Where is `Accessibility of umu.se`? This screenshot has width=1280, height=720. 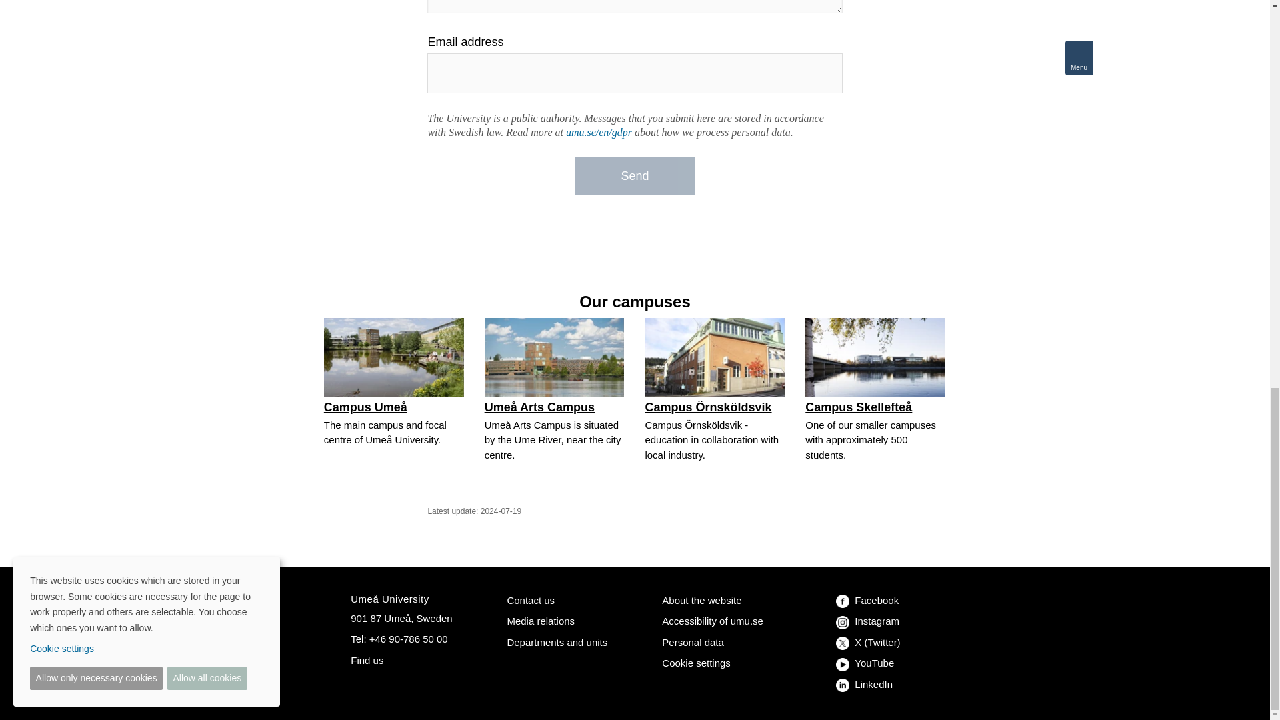
Accessibility of umu.se is located at coordinates (712, 621).